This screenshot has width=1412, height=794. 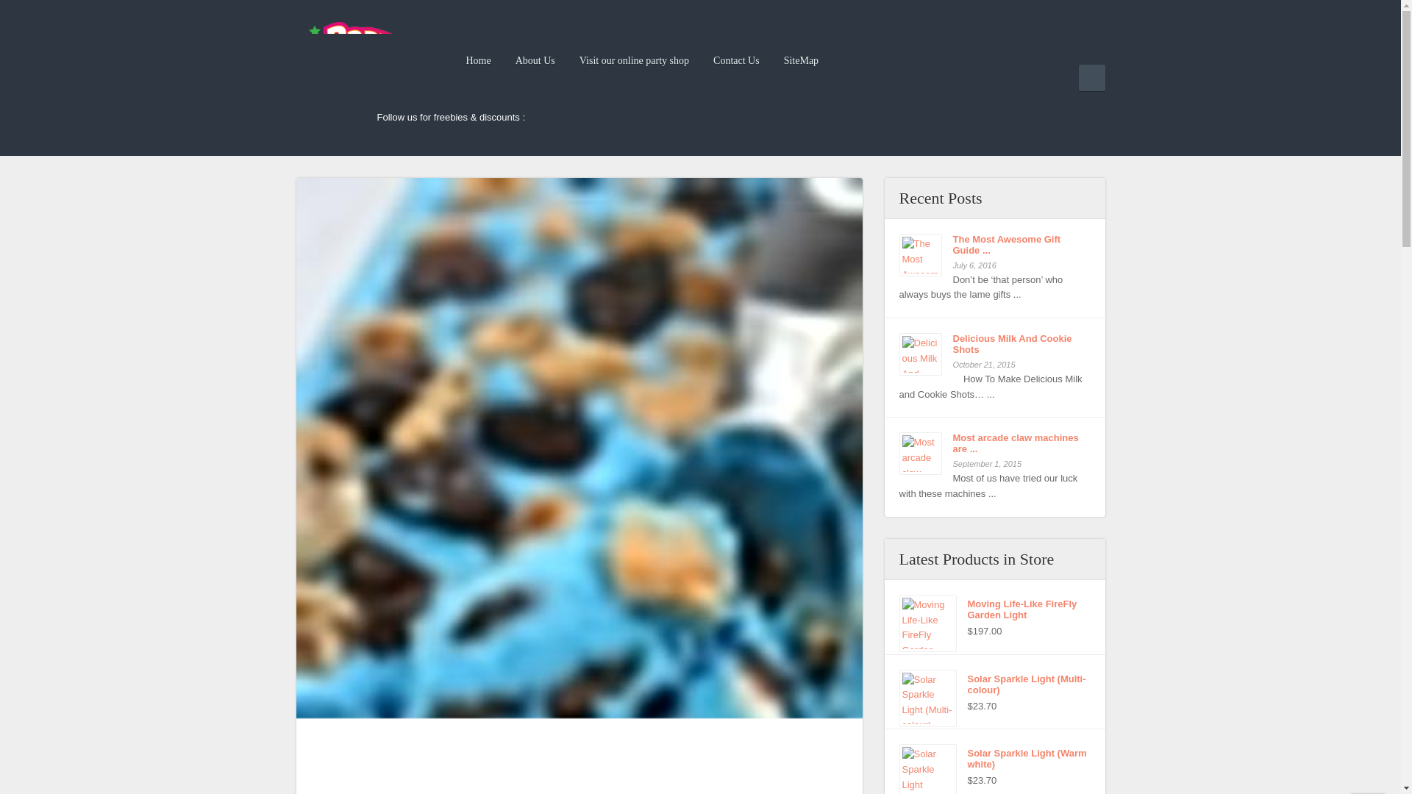 I want to click on SiteMap, so click(x=802, y=60).